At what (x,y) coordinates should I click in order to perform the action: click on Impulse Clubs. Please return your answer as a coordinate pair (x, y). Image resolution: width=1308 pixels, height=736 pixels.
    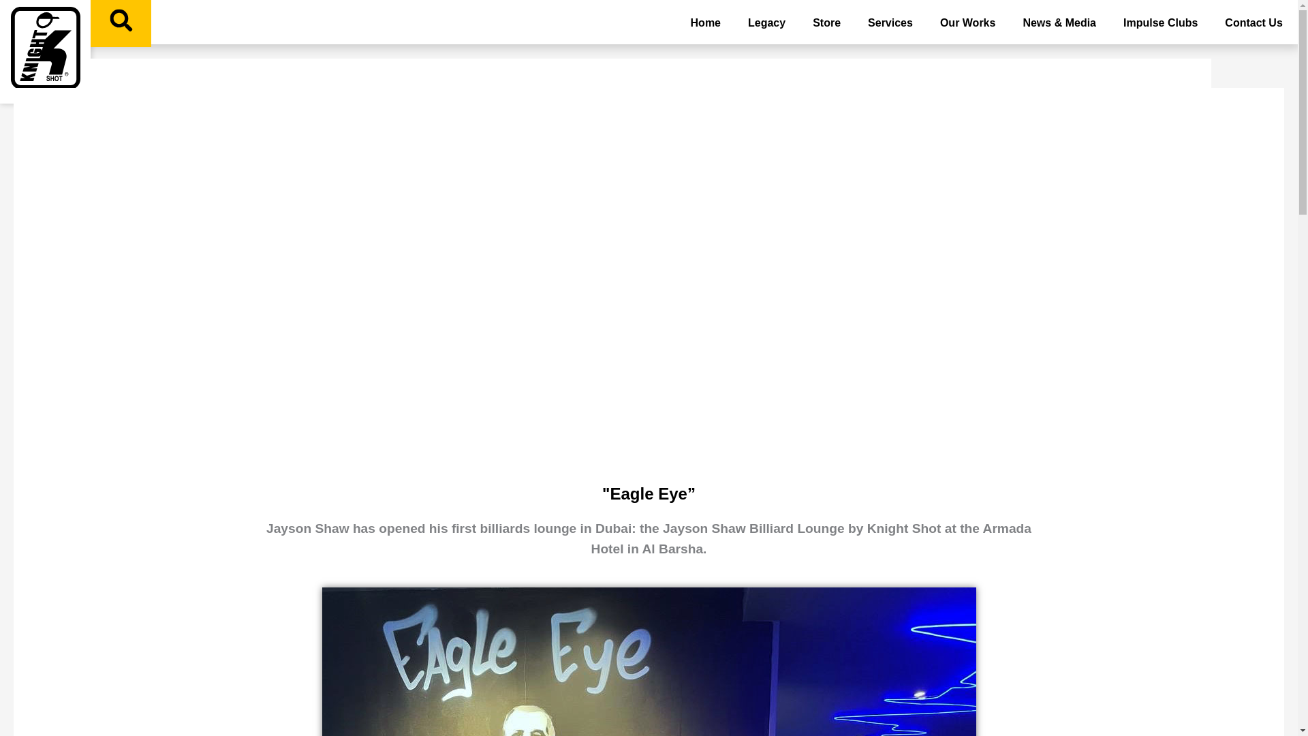
    Looking at the image, I should click on (1159, 23).